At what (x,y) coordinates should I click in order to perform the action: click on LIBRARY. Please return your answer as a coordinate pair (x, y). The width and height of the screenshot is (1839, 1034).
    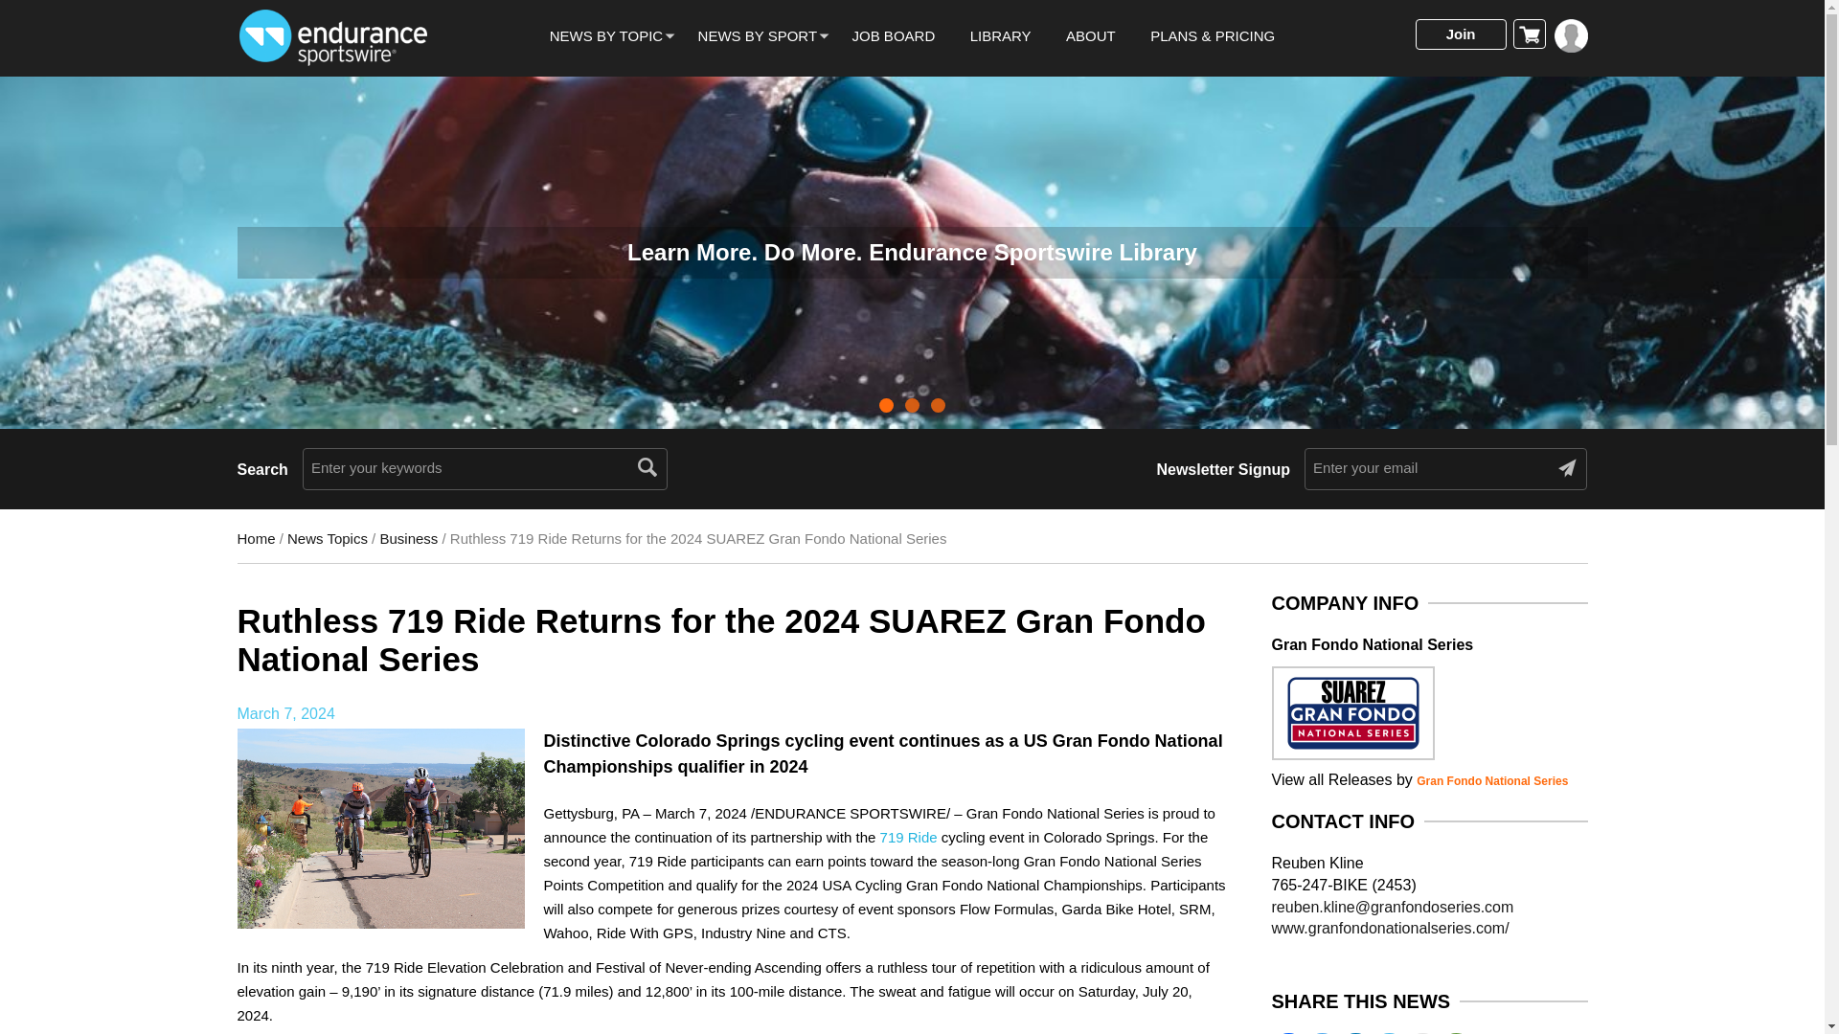
    Looking at the image, I should click on (1001, 36).